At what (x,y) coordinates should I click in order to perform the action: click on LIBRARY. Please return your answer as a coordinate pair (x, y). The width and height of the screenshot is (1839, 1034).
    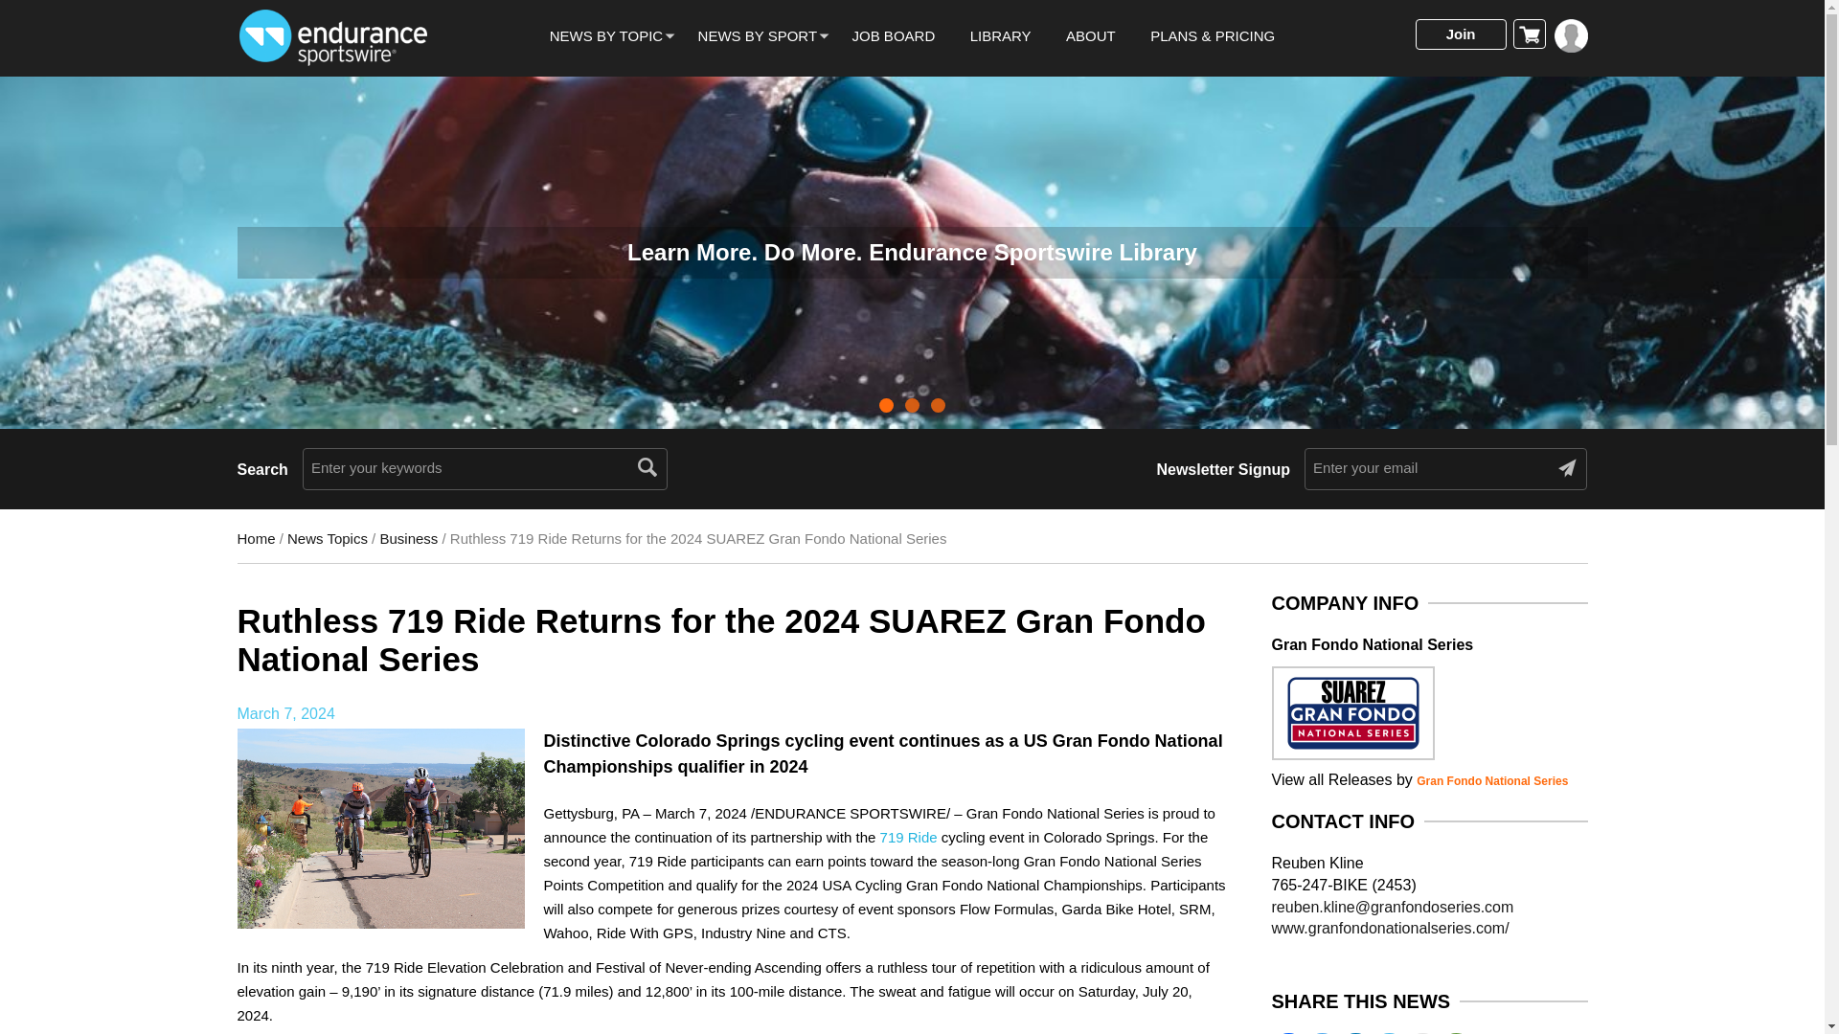
    Looking at the image, I should click on (1001, 36).